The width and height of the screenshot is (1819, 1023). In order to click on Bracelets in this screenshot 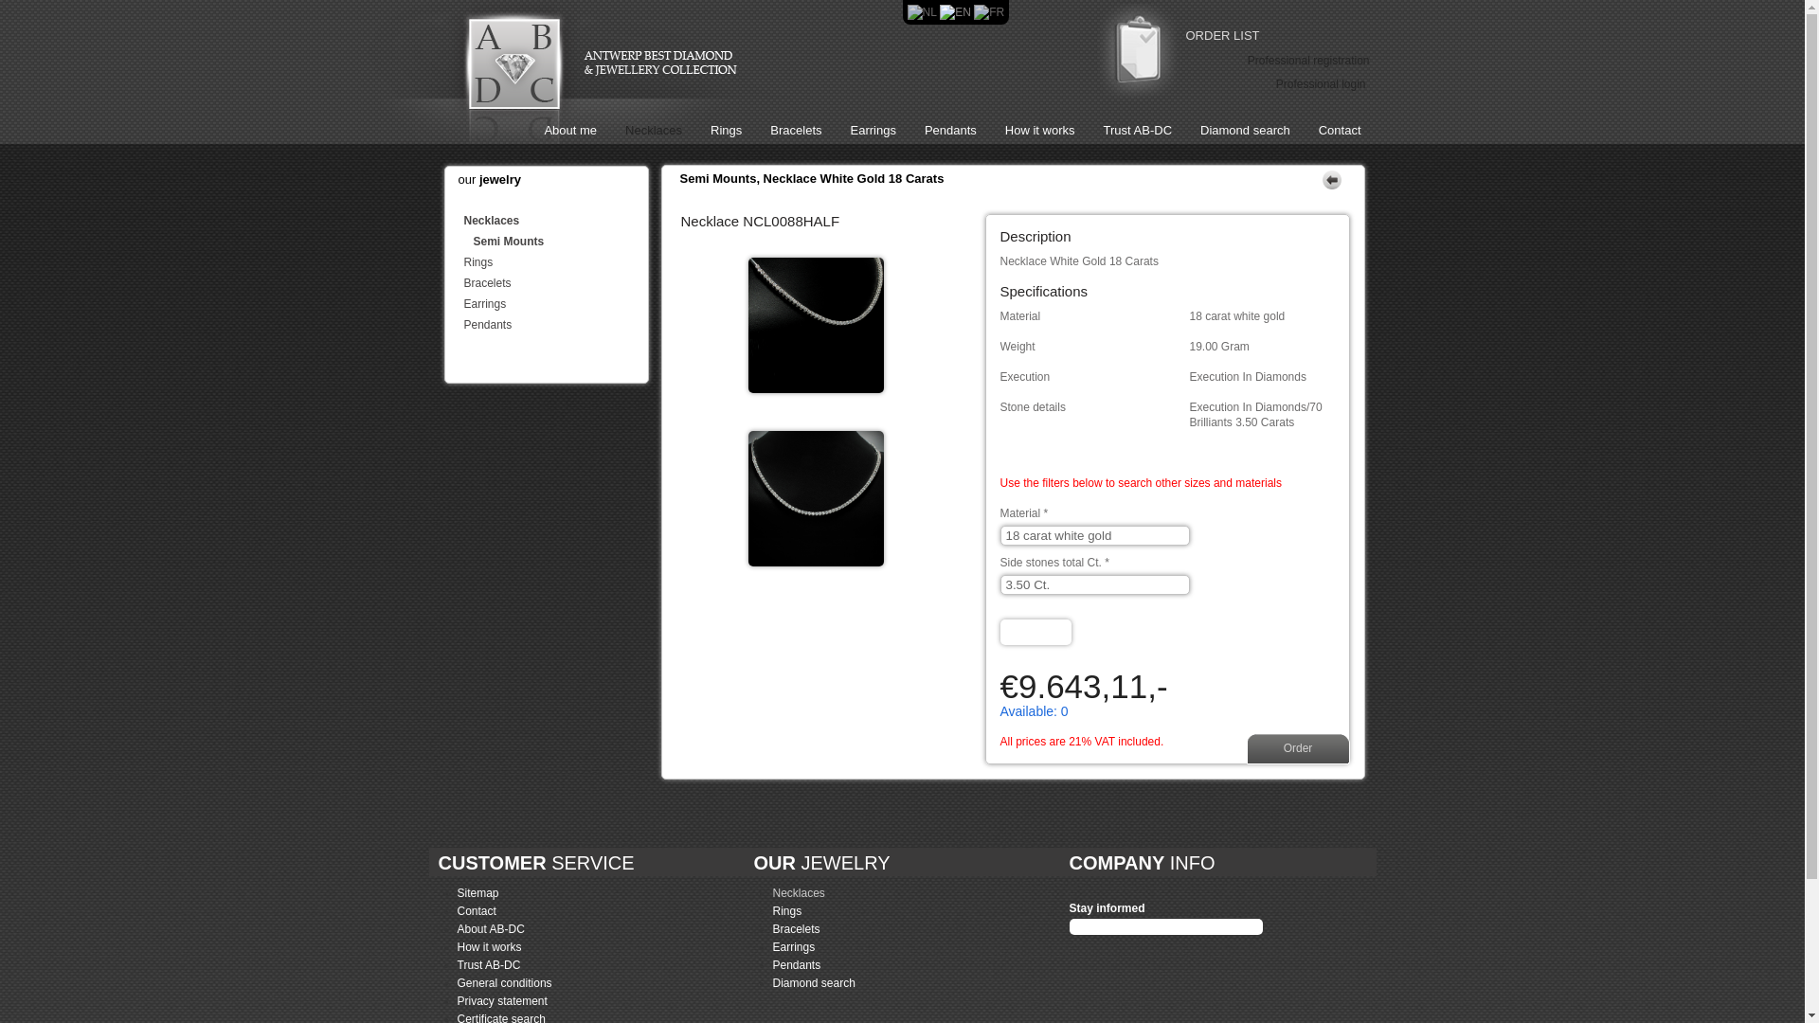, I will do `click(887, 929)`.